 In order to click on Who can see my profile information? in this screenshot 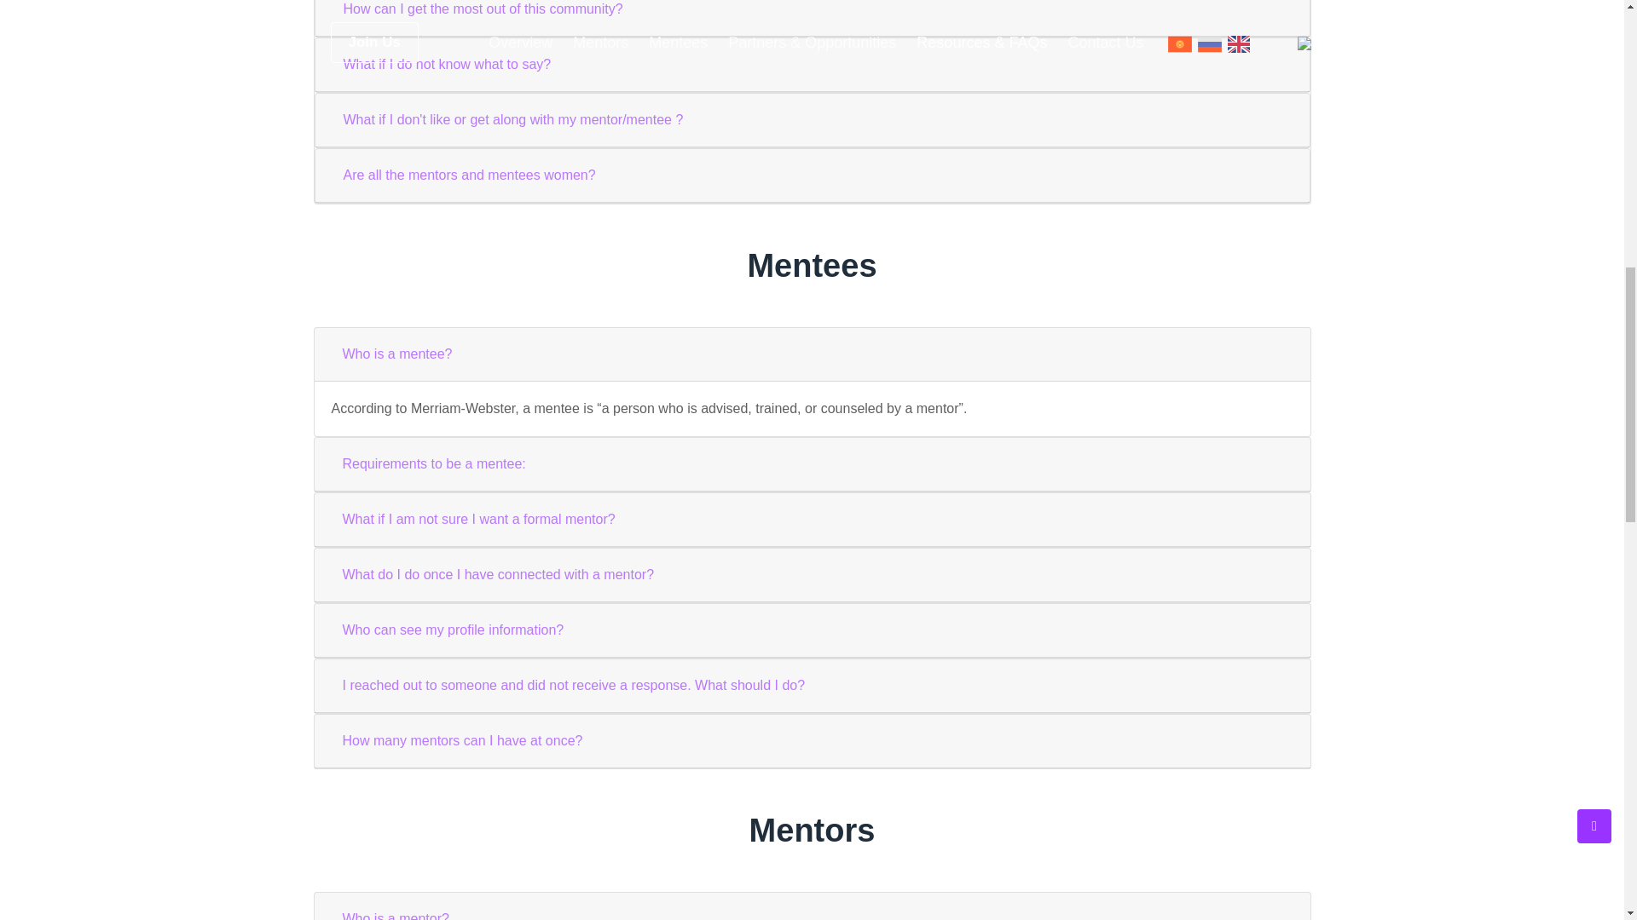, I will do `click(452, 630)`.